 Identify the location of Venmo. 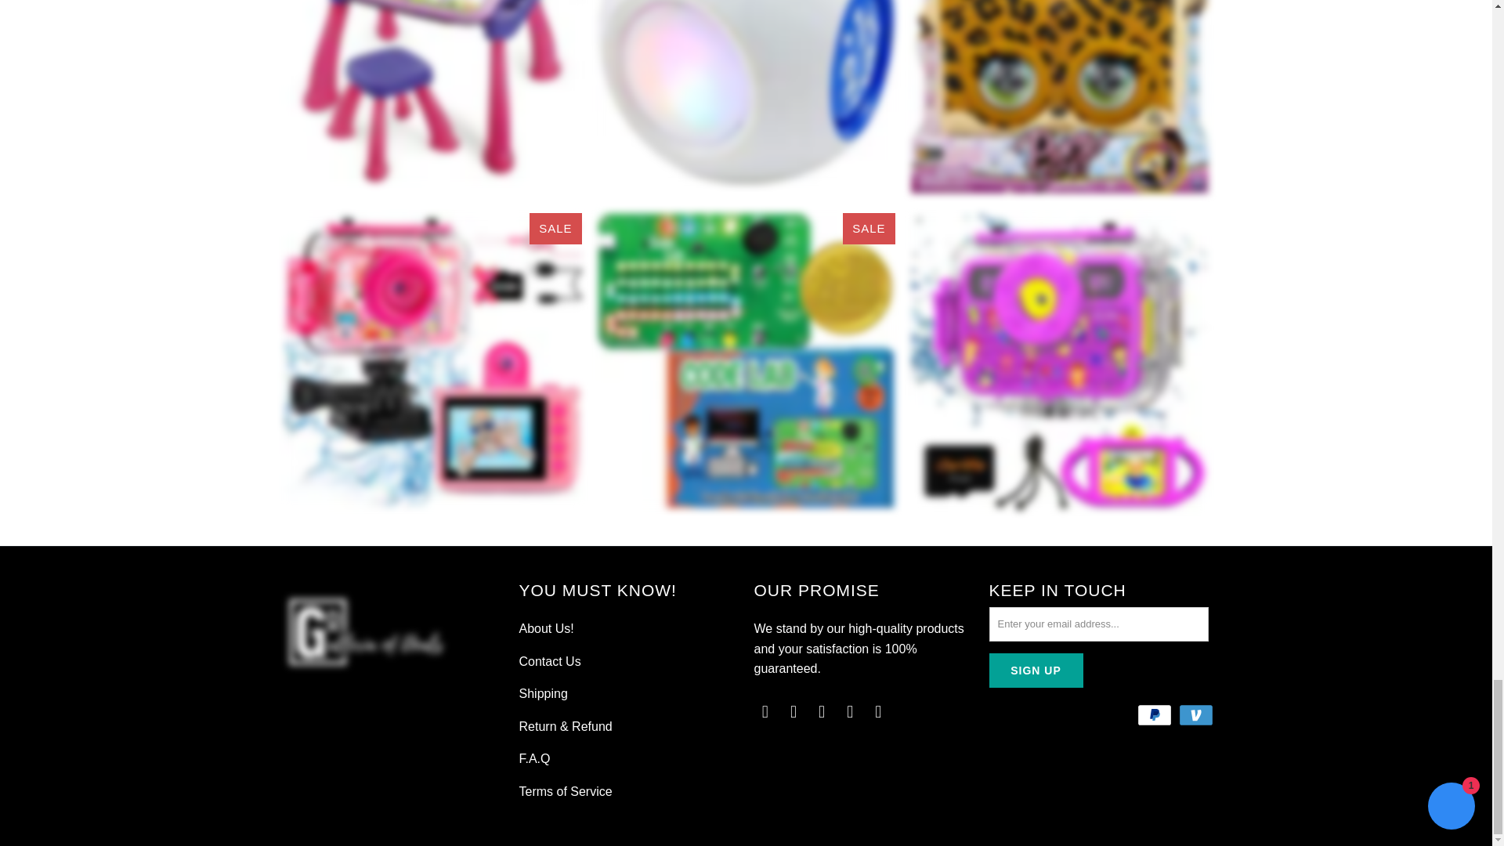
(1196, 714).